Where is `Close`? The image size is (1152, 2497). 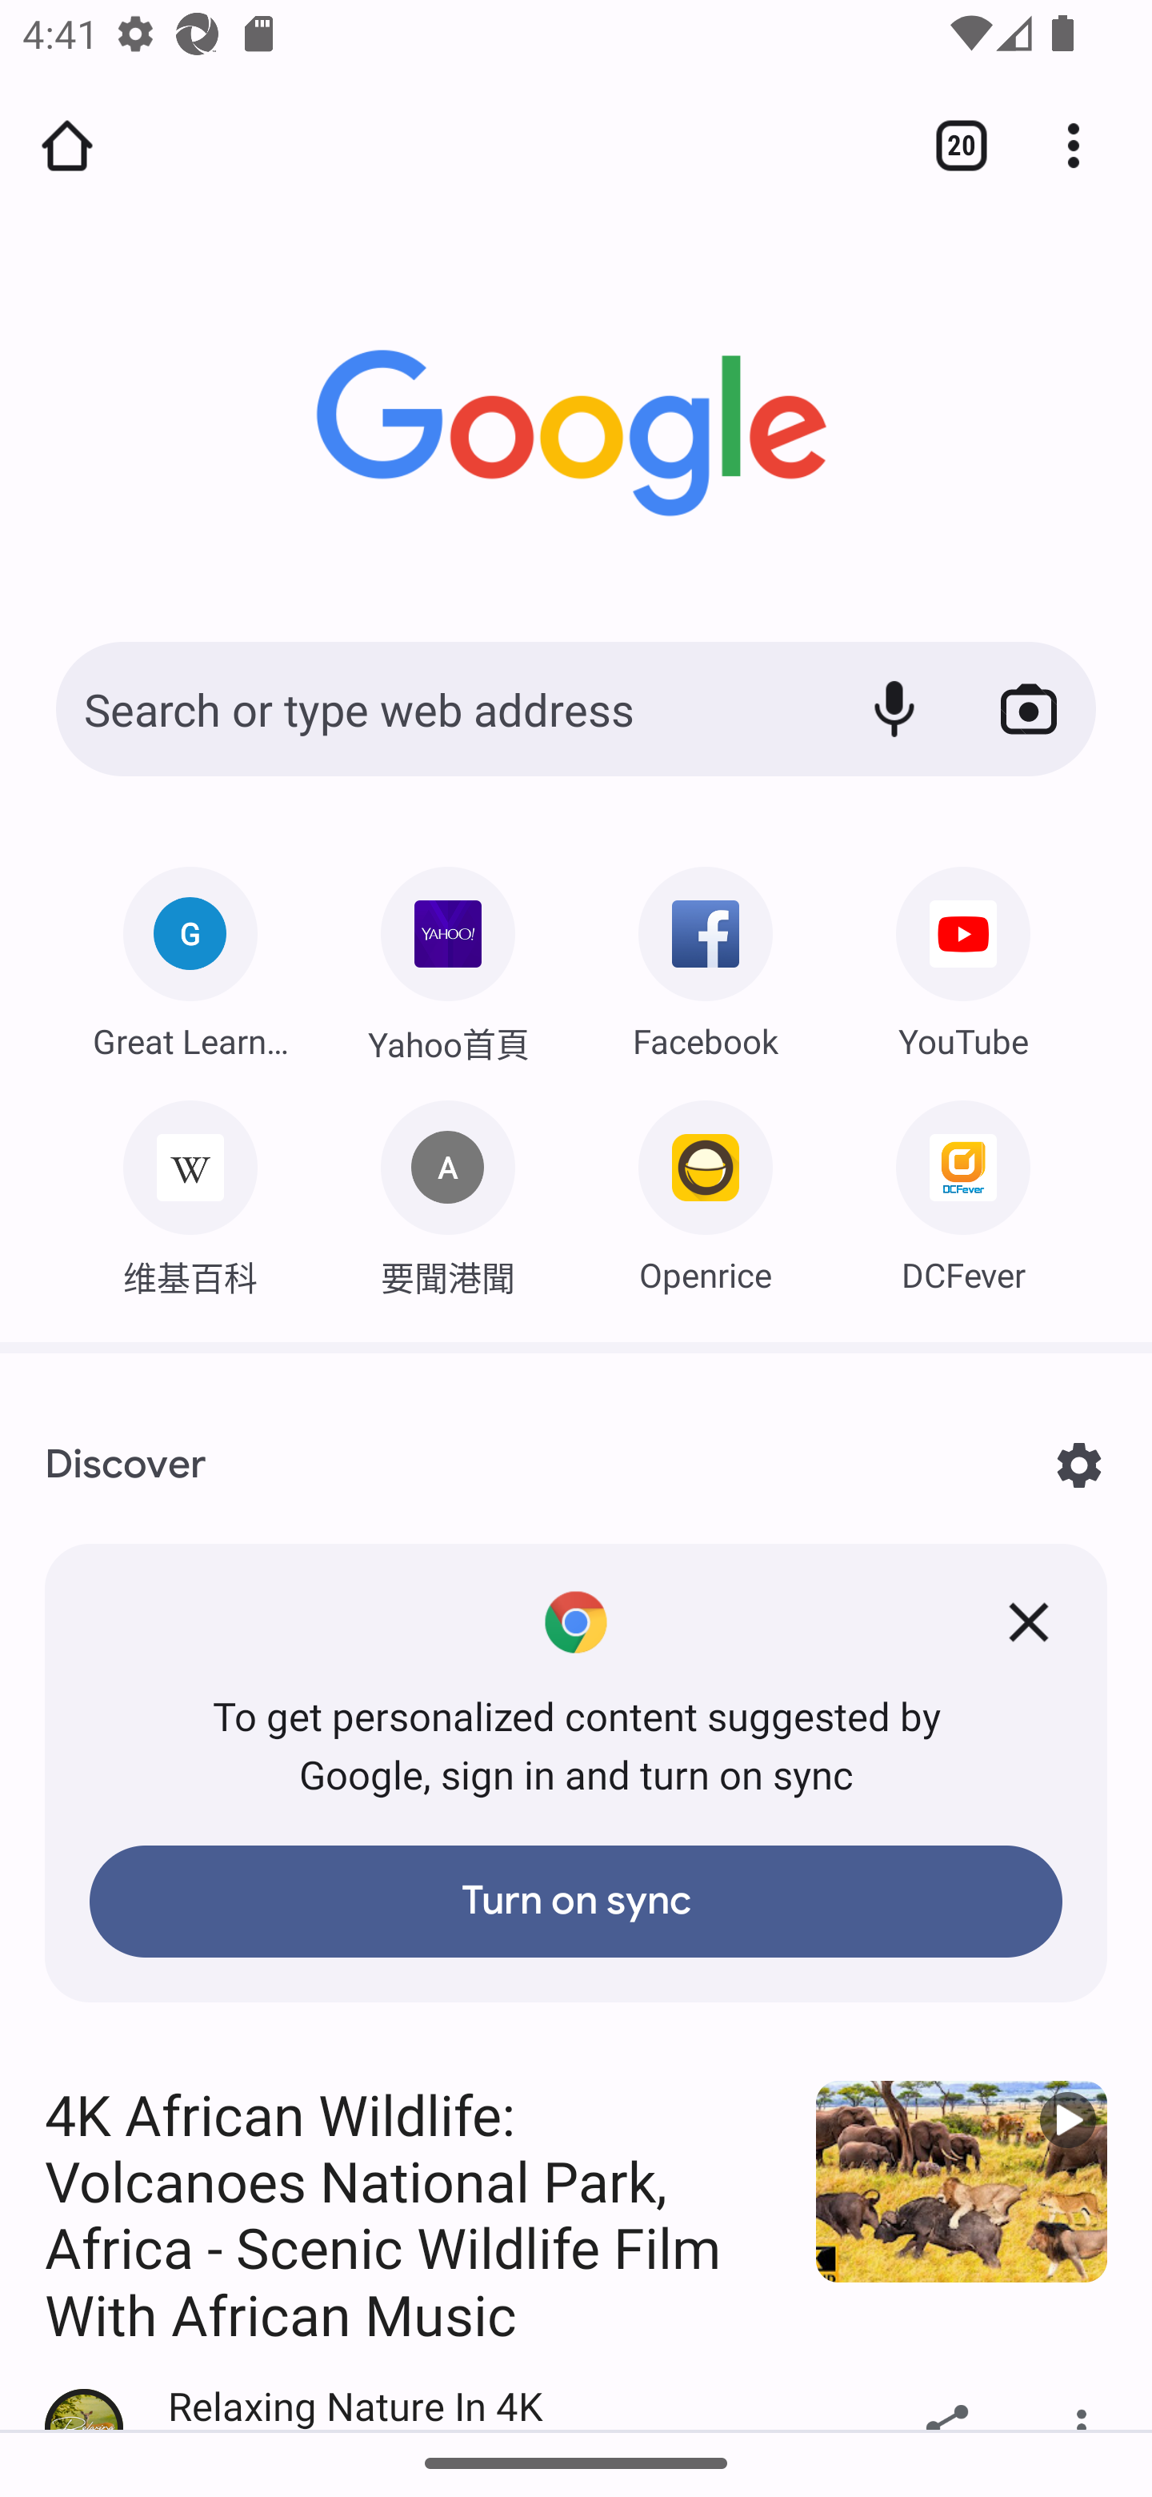
Close is located at coordinates (1029, 1623).